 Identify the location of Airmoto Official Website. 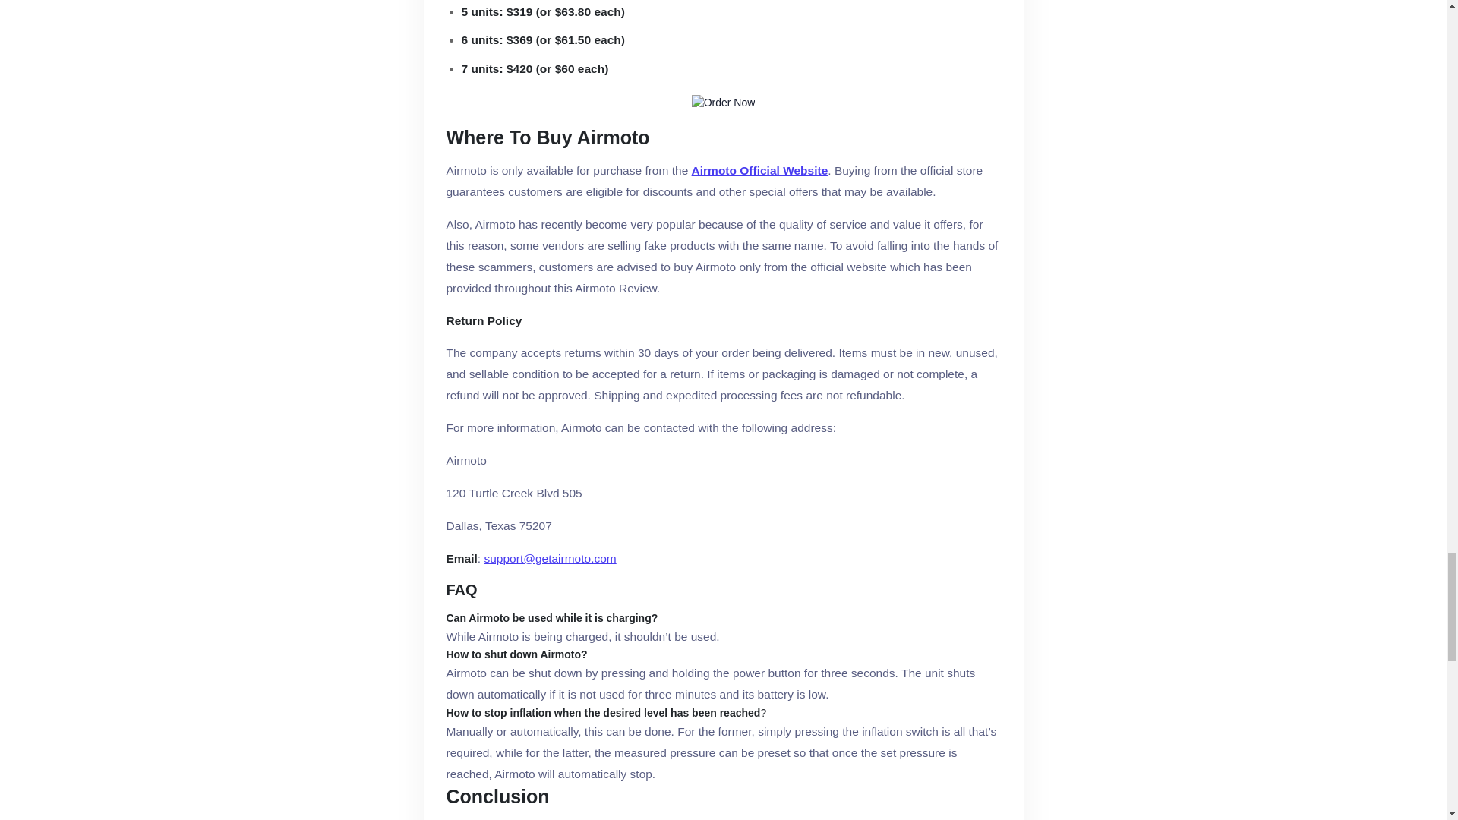
(759, 170).